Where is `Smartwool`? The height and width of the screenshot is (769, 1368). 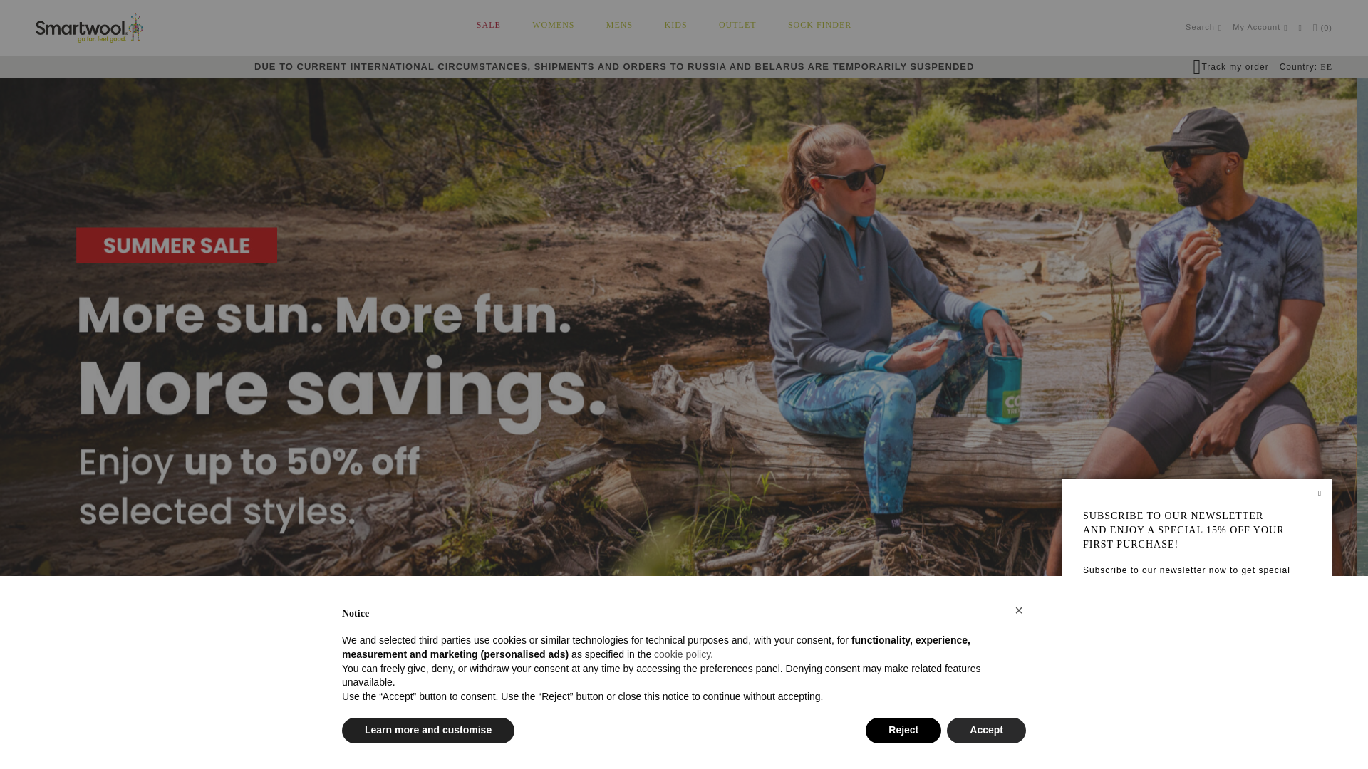
Smartwool is located at coordinates (88, 28).